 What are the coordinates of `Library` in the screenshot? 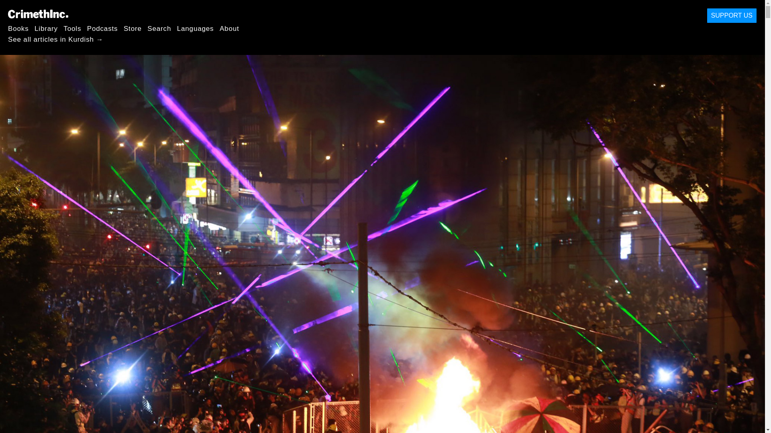 It's located at (46, 28).